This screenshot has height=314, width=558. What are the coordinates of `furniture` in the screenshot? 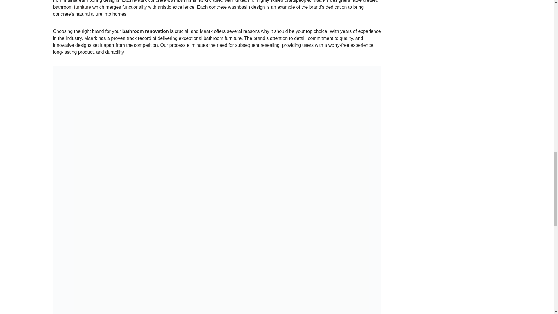 It's located at (83, 7).